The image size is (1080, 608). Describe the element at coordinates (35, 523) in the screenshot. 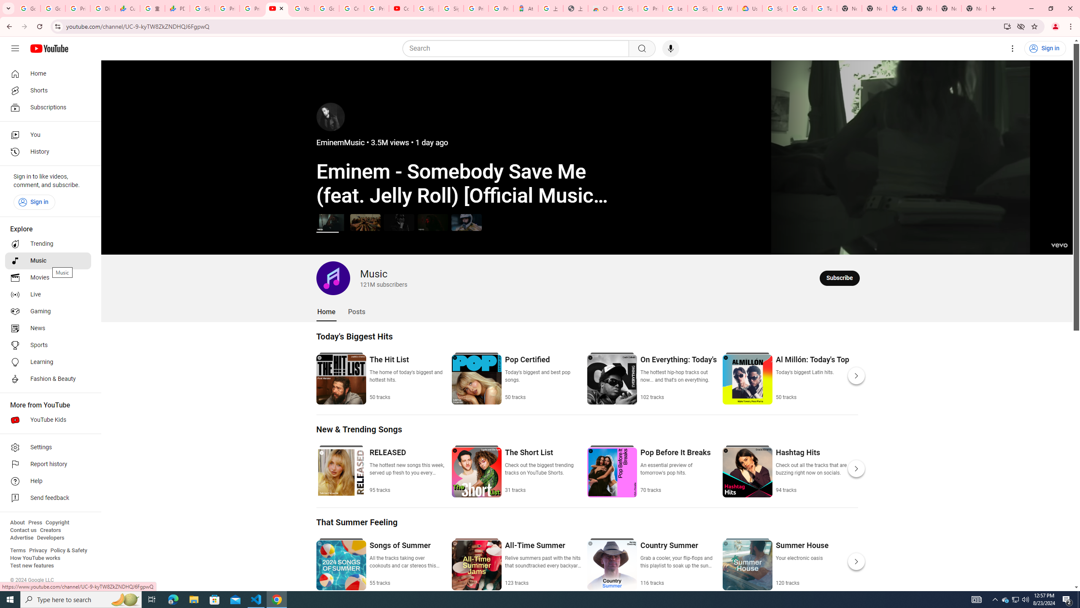

I see `Press` at that location.